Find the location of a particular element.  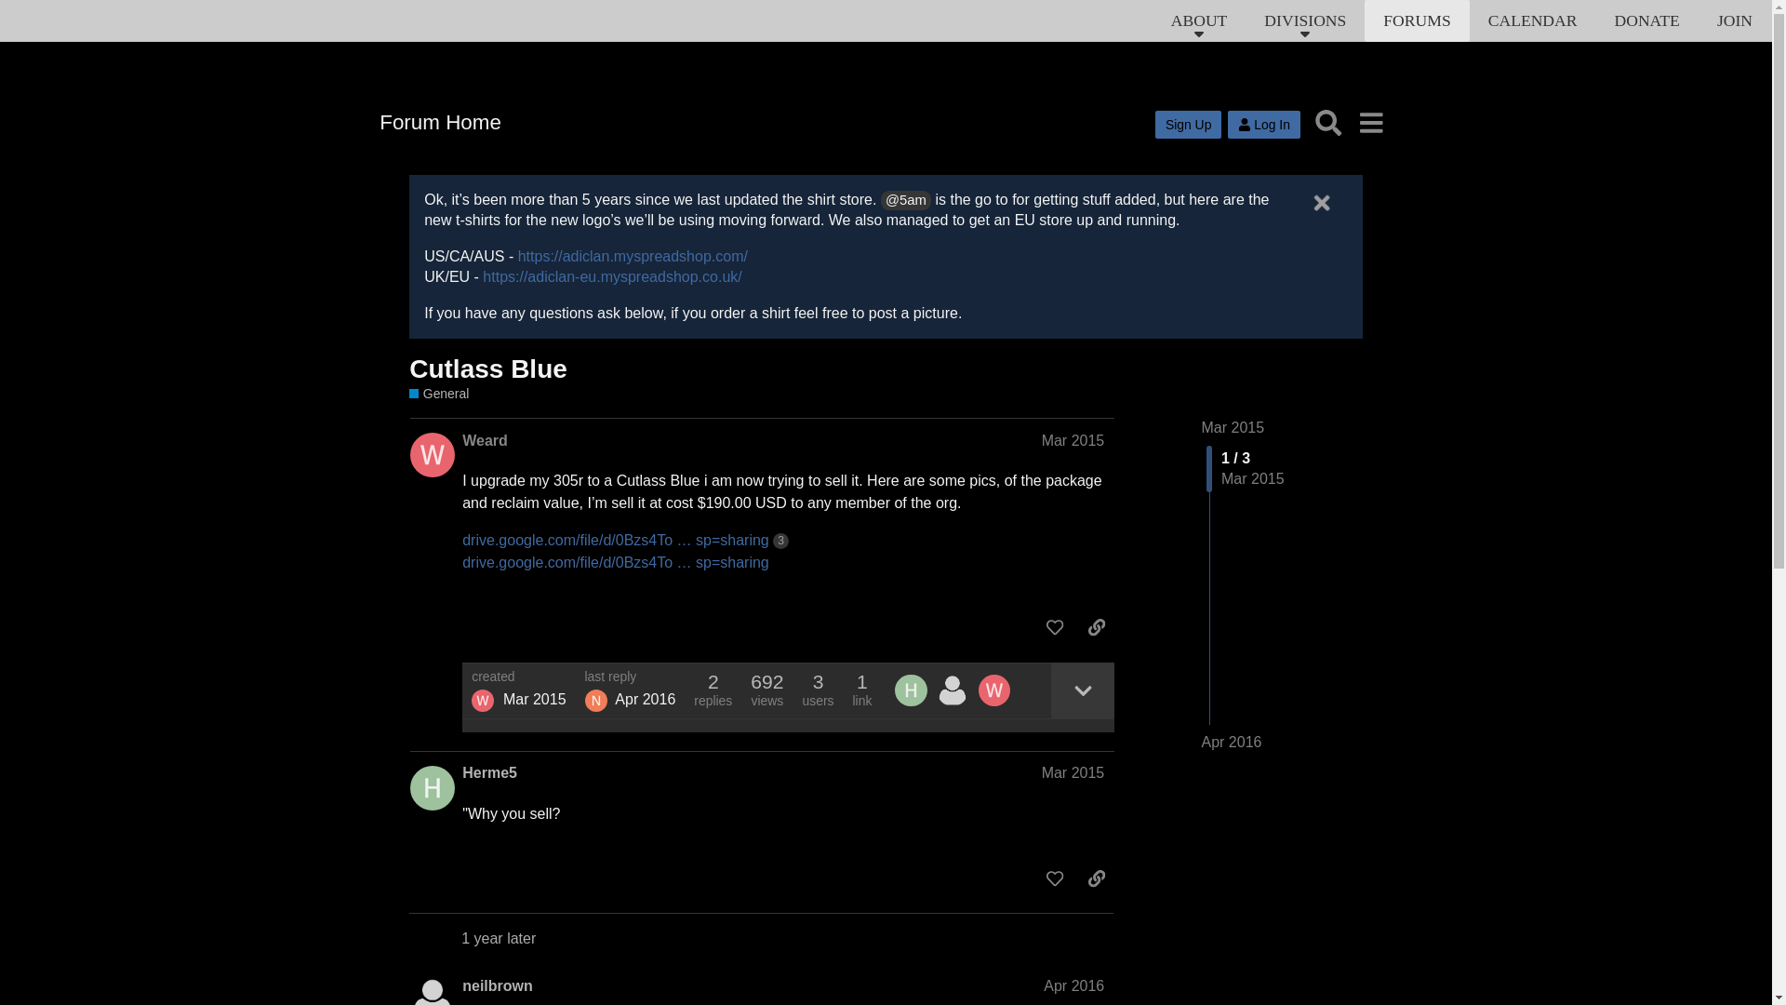

Jump to the first post is located at coordinates (1233, 427).